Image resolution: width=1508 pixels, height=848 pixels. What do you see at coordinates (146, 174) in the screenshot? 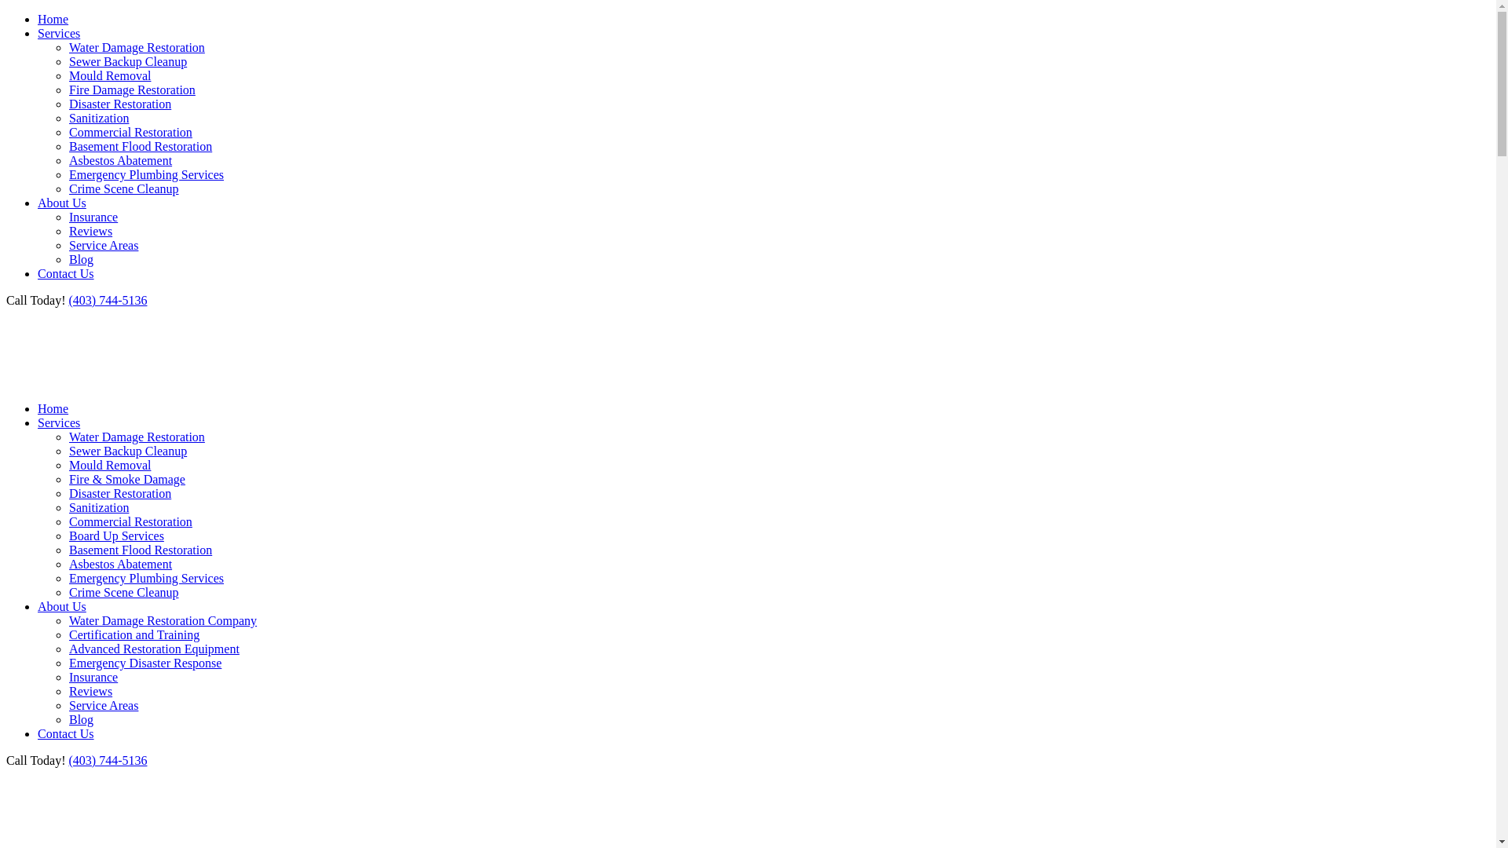
I see `Emergency Plumbing Services` at bounding box center [146, 174].